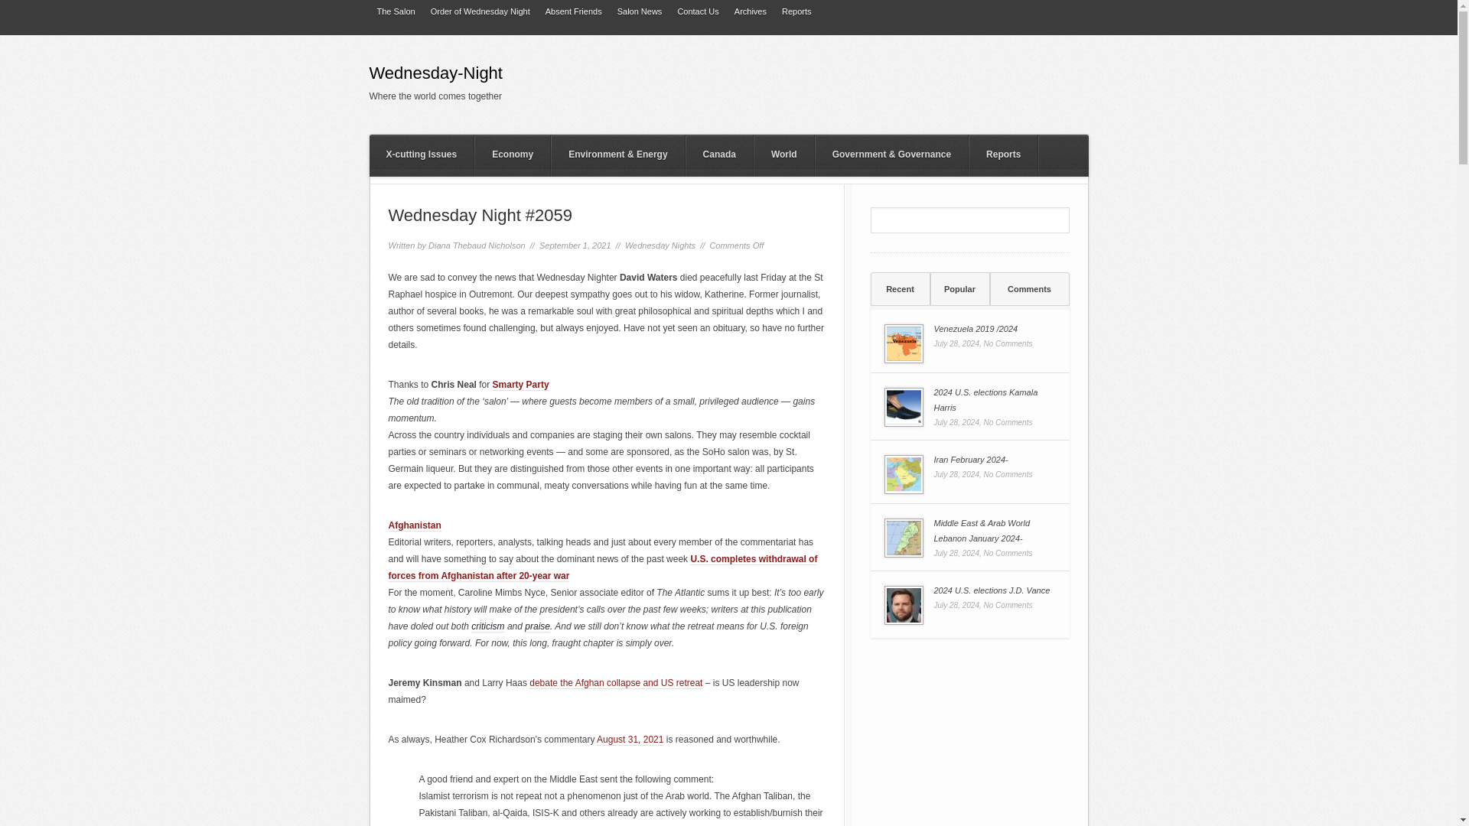  I want to click on X-cutting Issues, so click(421, 156).